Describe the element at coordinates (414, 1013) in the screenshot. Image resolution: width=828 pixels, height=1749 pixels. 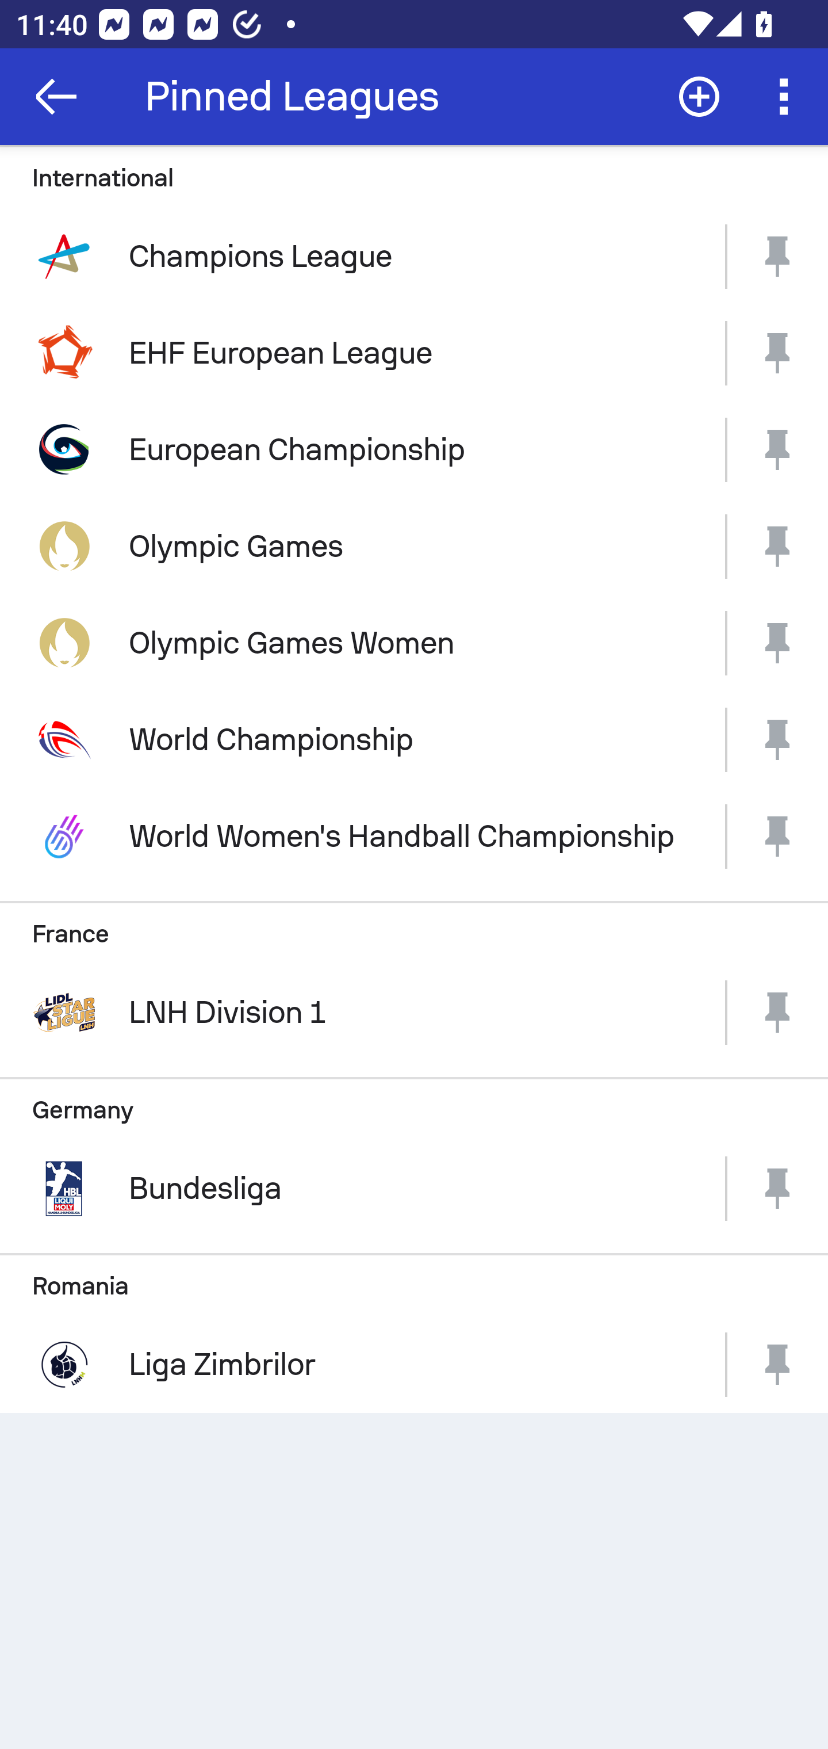
I see `picture LNH Division 1 picture picture` at that location.